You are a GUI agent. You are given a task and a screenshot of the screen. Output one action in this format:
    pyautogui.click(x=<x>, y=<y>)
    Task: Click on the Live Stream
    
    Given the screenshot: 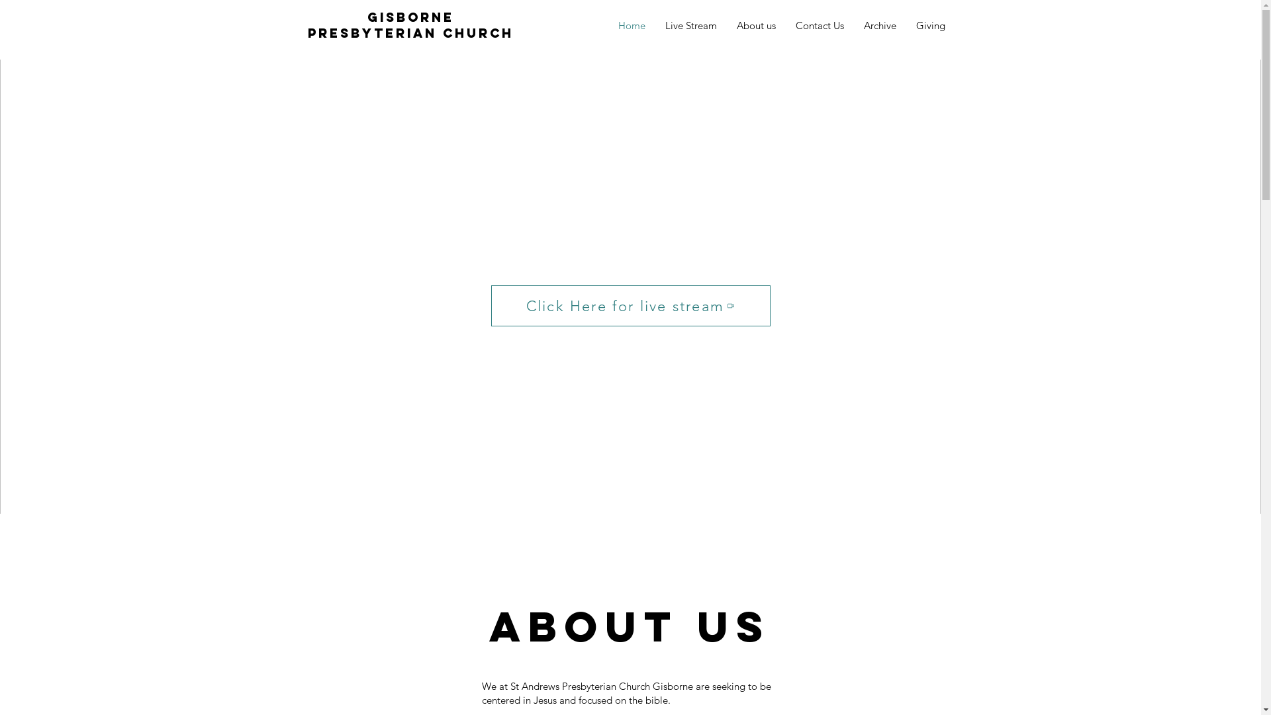 What is the action you would take?
    pyautogui.click(x=691, y=26)
    